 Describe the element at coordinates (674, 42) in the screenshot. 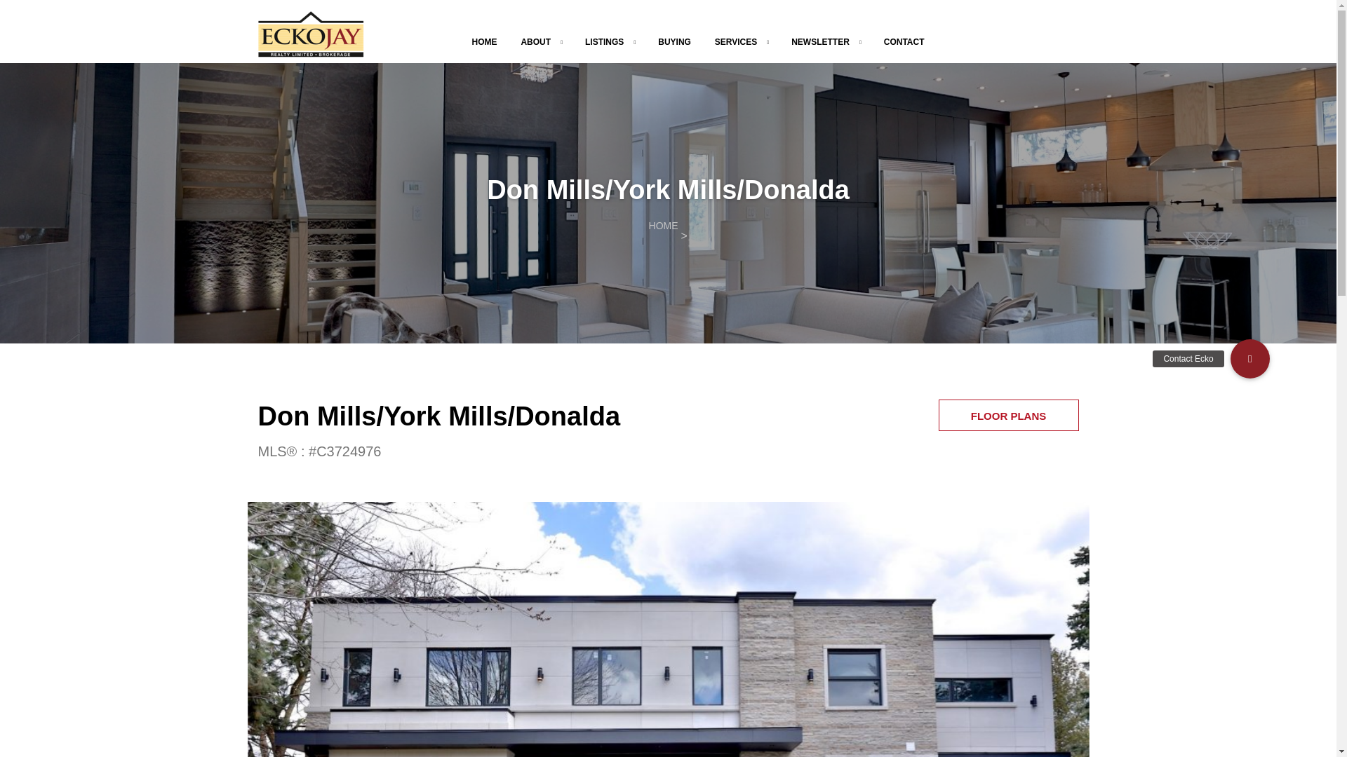

I see `BUYING` at that location.